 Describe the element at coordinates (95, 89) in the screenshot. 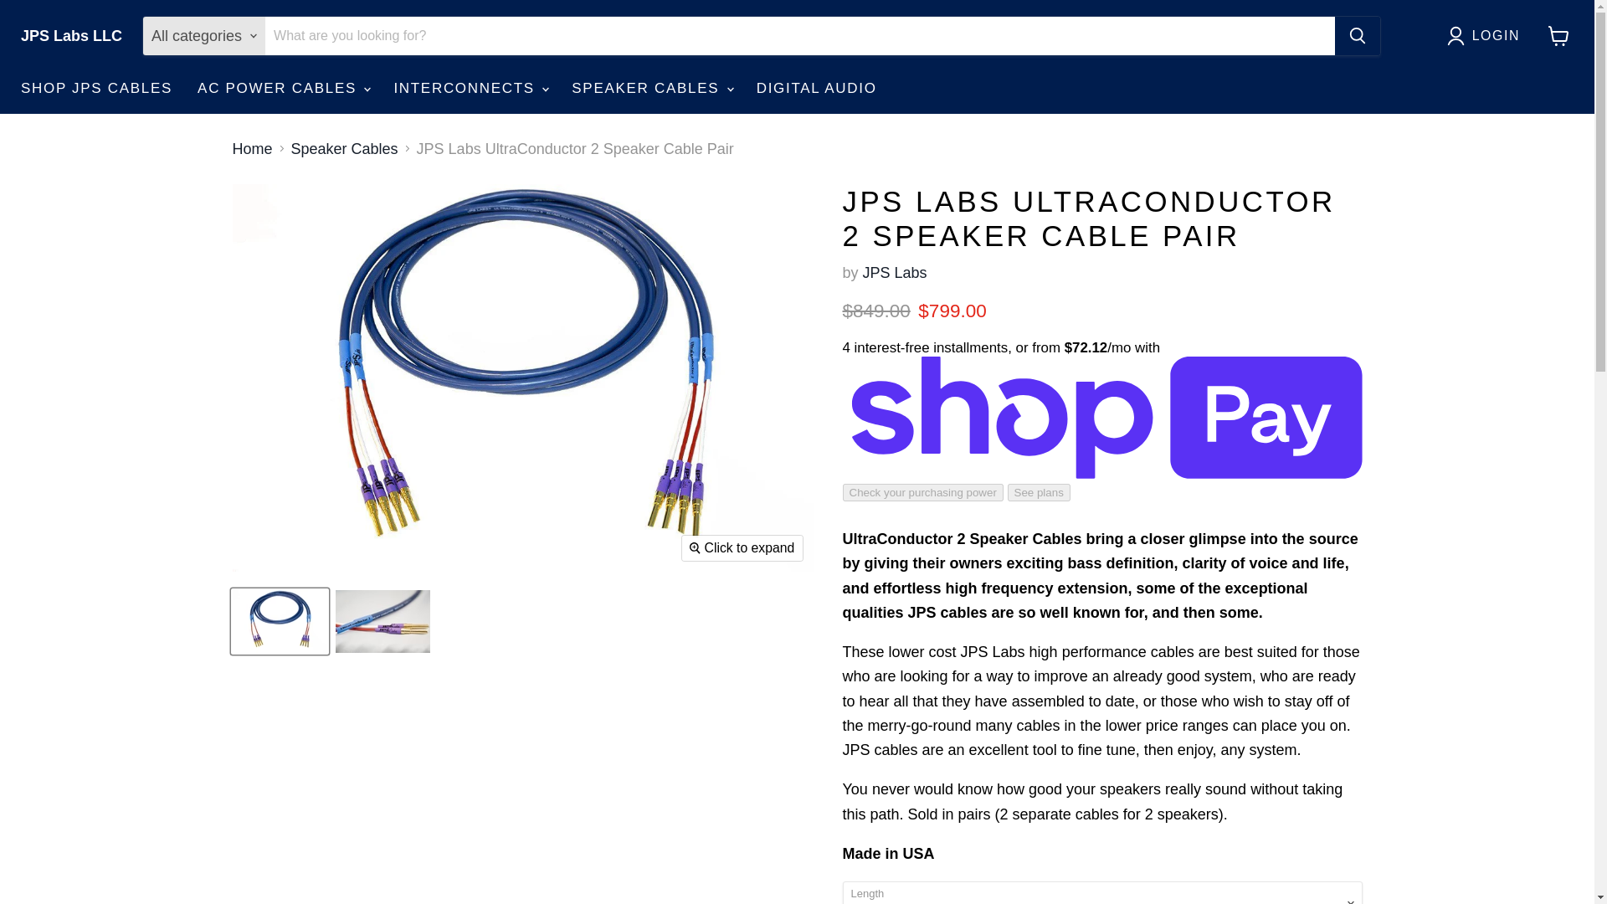

I see `SHOP JPS CABLES` at that location.